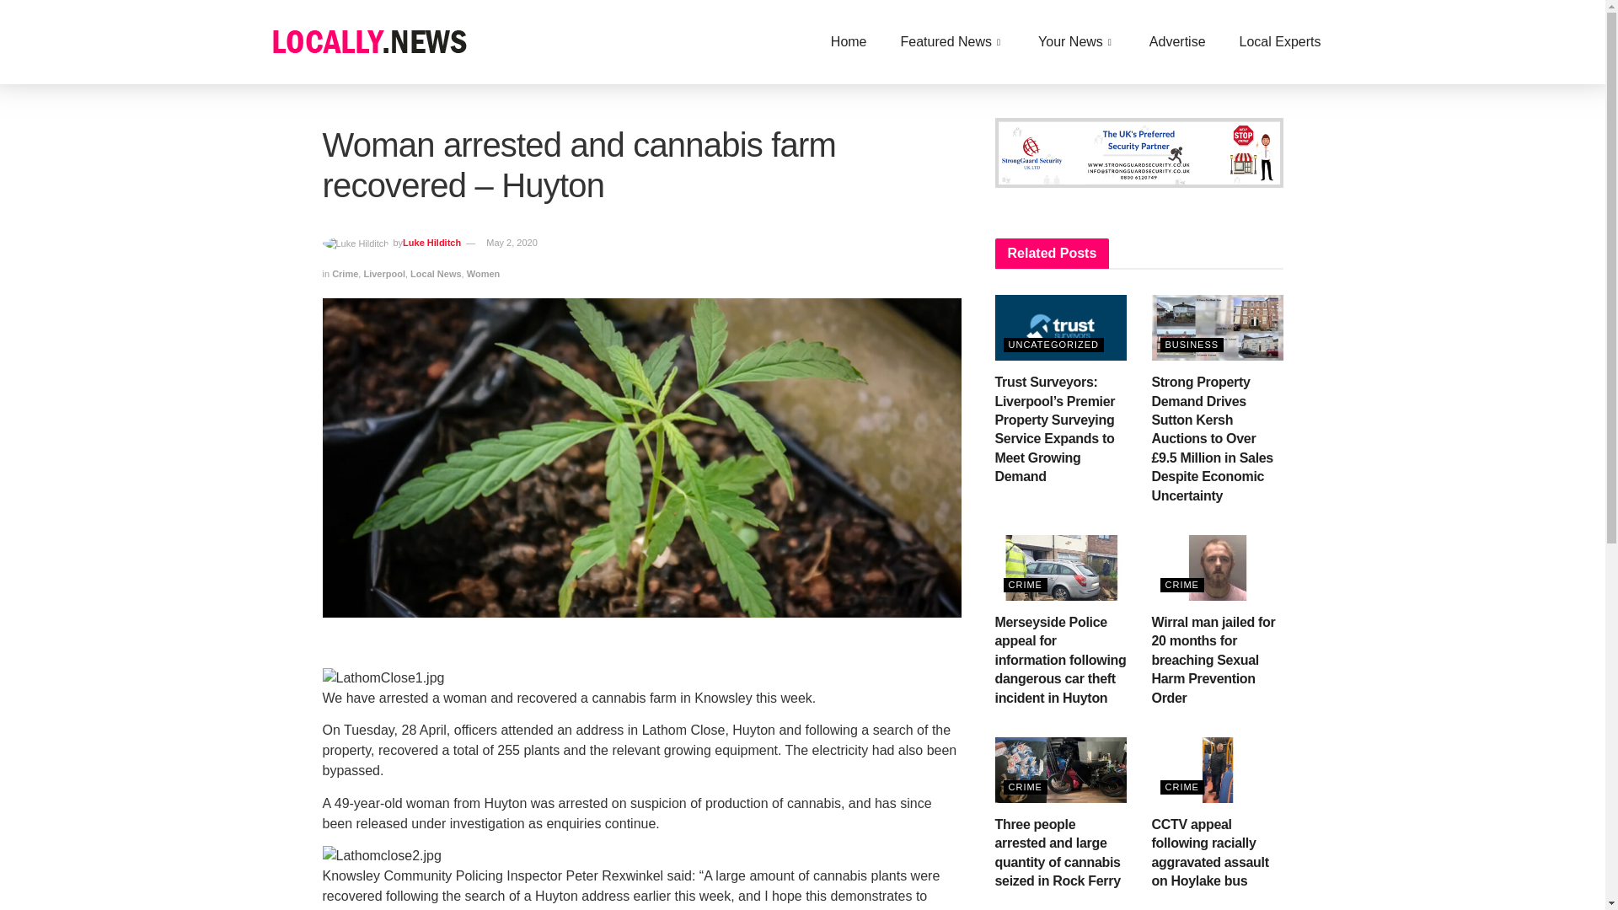 The width and height of the screenshot is (1618, 910). I want to click on Local Experts, so click(1280, 41).